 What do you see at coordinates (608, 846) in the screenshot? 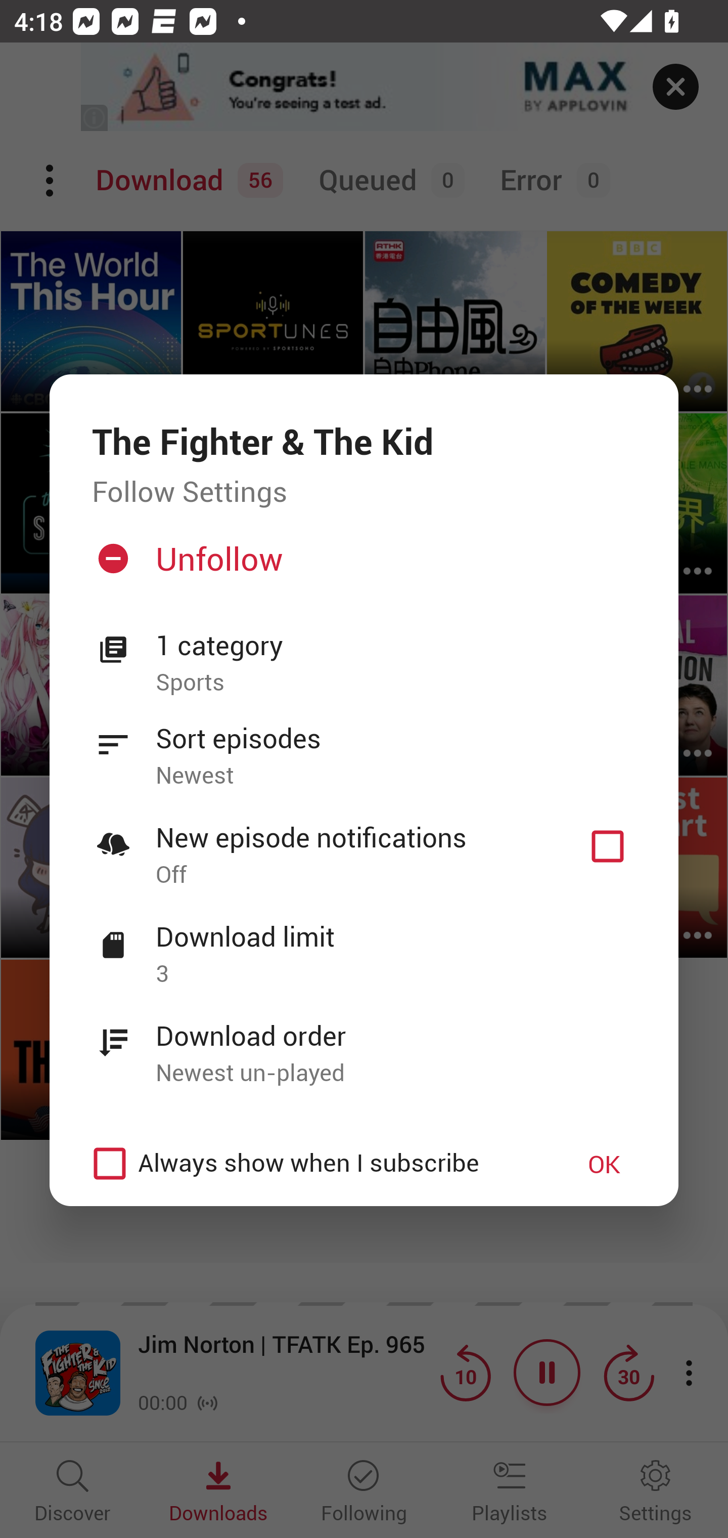
I see `New episode notifications` at bounding box center [608, 846].